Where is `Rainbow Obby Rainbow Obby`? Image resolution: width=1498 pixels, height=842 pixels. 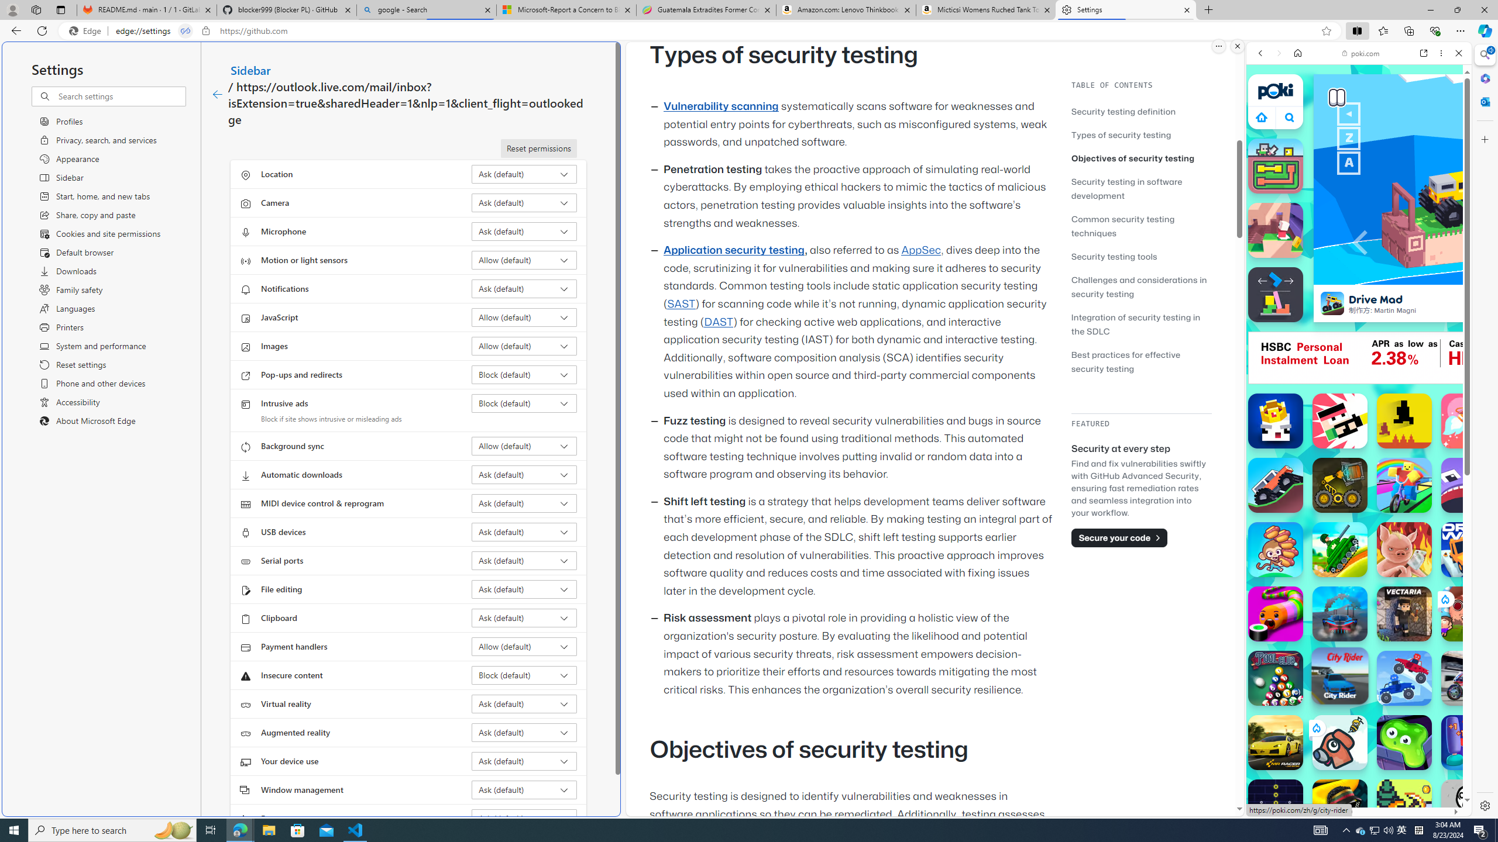 Rainbow Obby Rainbow Obby is located at coordinates (1404, 485).